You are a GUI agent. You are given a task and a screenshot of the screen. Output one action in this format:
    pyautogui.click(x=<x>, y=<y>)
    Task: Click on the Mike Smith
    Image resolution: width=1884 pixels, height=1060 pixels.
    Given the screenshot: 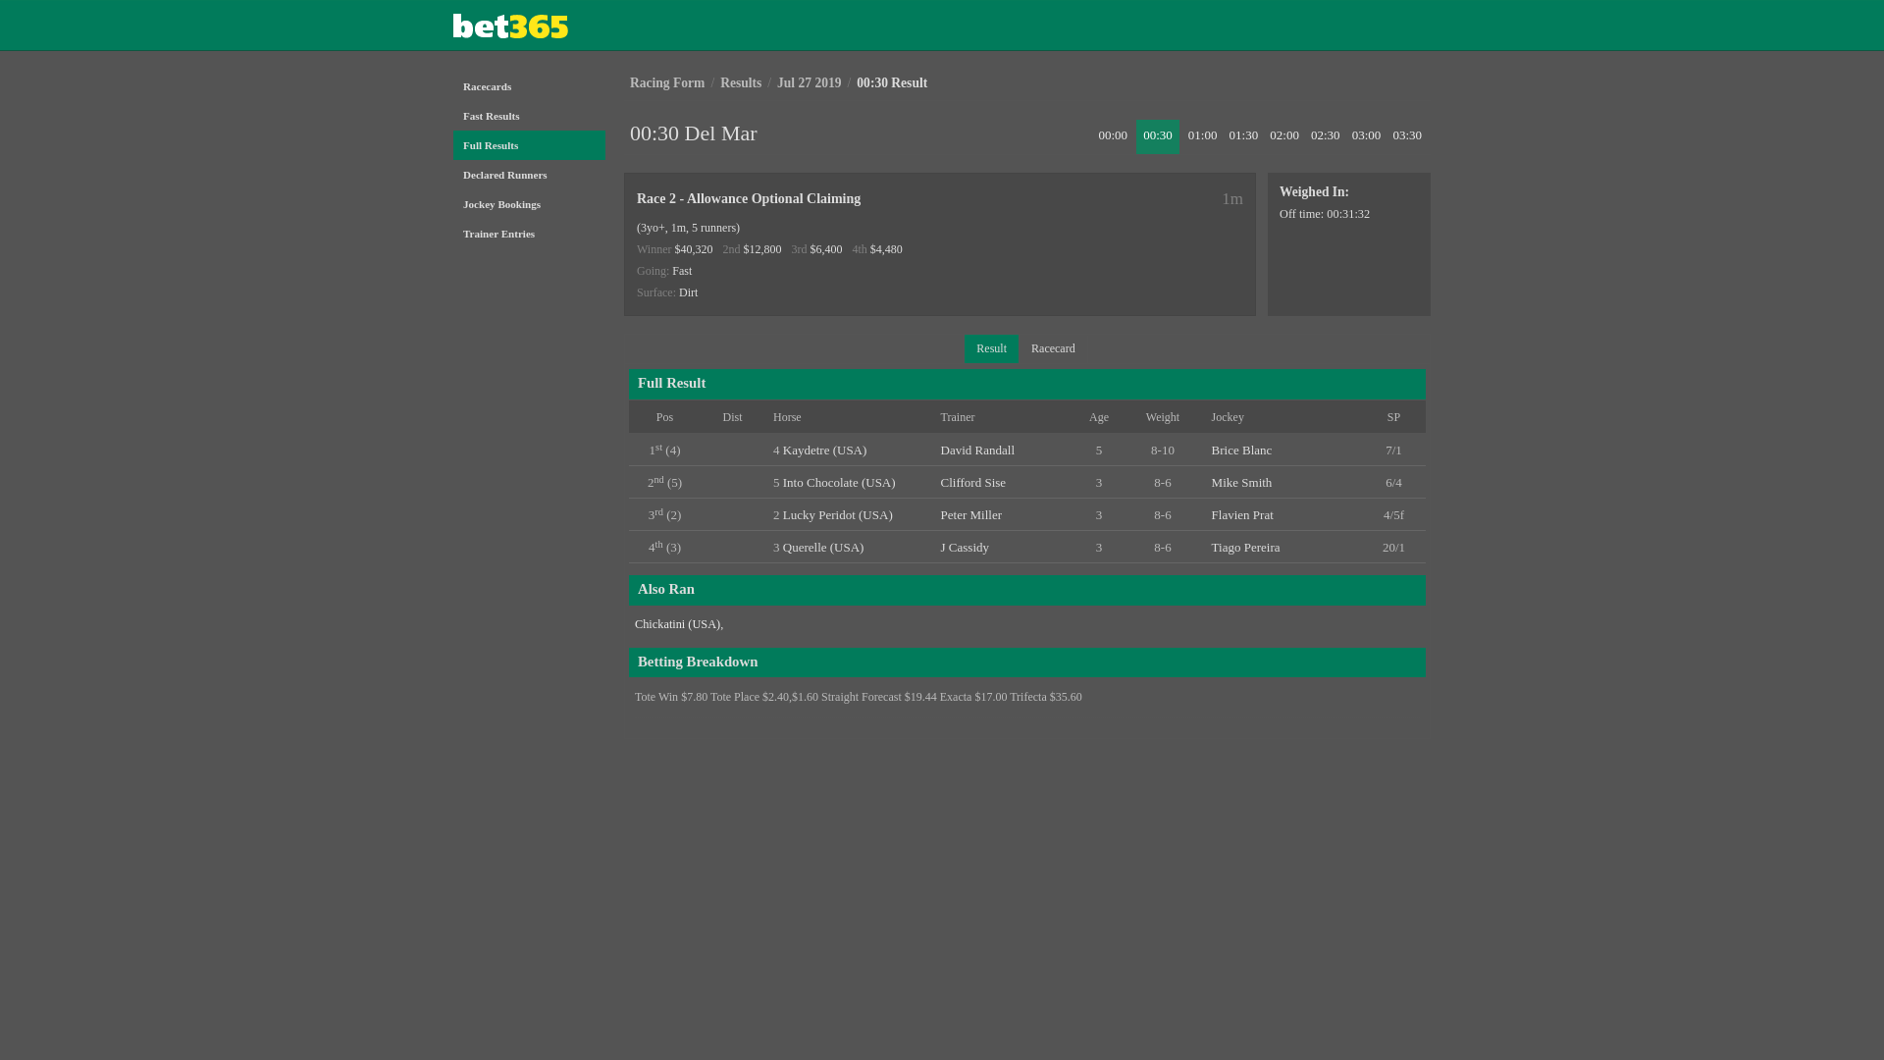 What is the action you would take?
    pyautogui.click(x=1242, y=483)
    